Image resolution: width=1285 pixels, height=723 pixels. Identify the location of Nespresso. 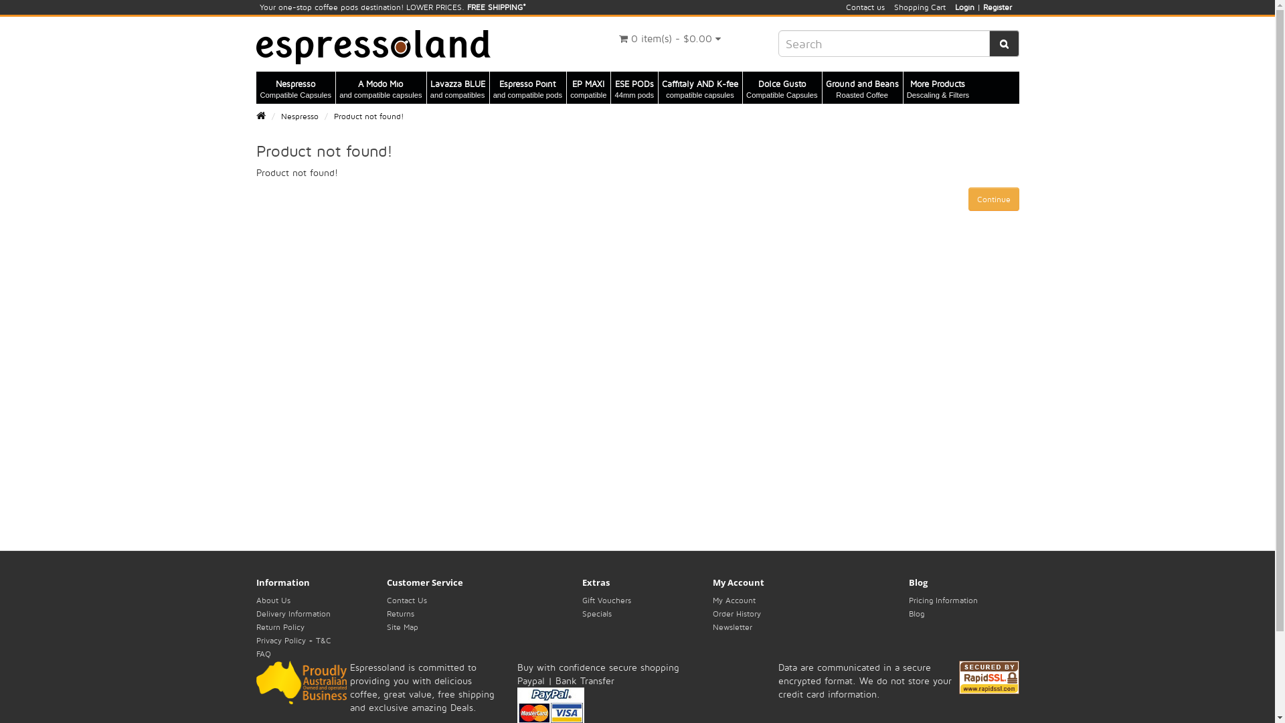
(300, 116).